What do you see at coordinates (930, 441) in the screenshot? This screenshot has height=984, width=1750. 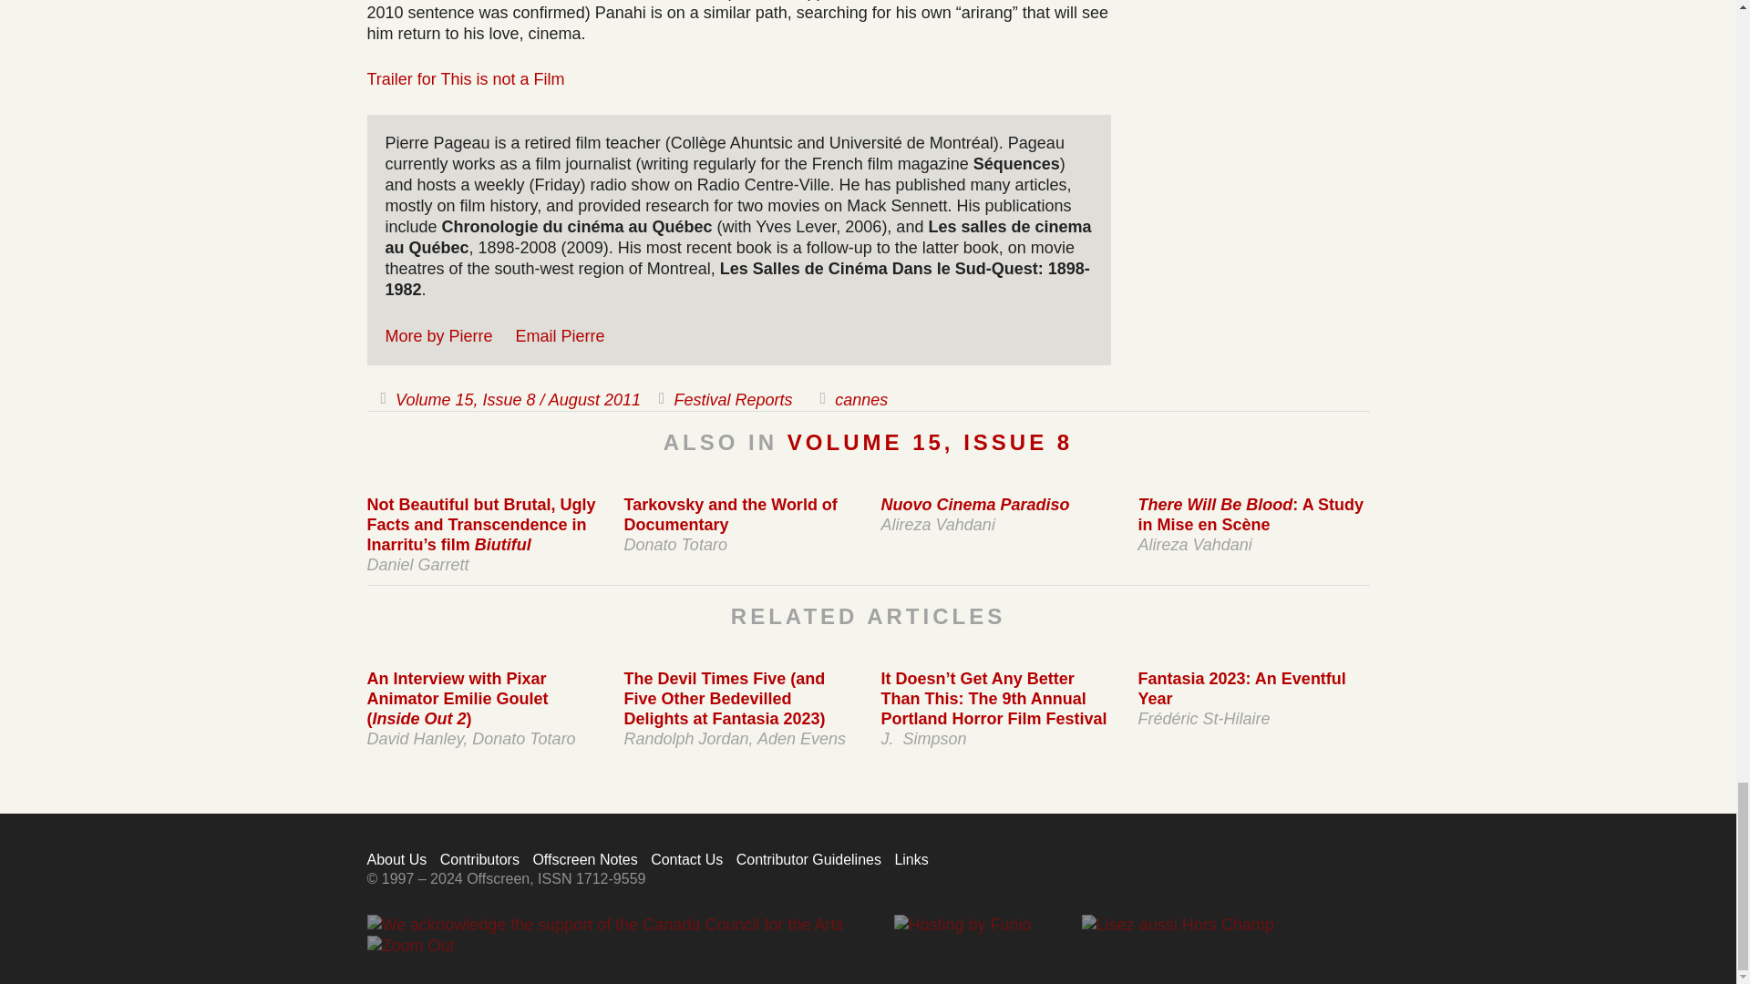 I see `VOLUME 15, ISSUE 8` at bounding box center [930, 441].